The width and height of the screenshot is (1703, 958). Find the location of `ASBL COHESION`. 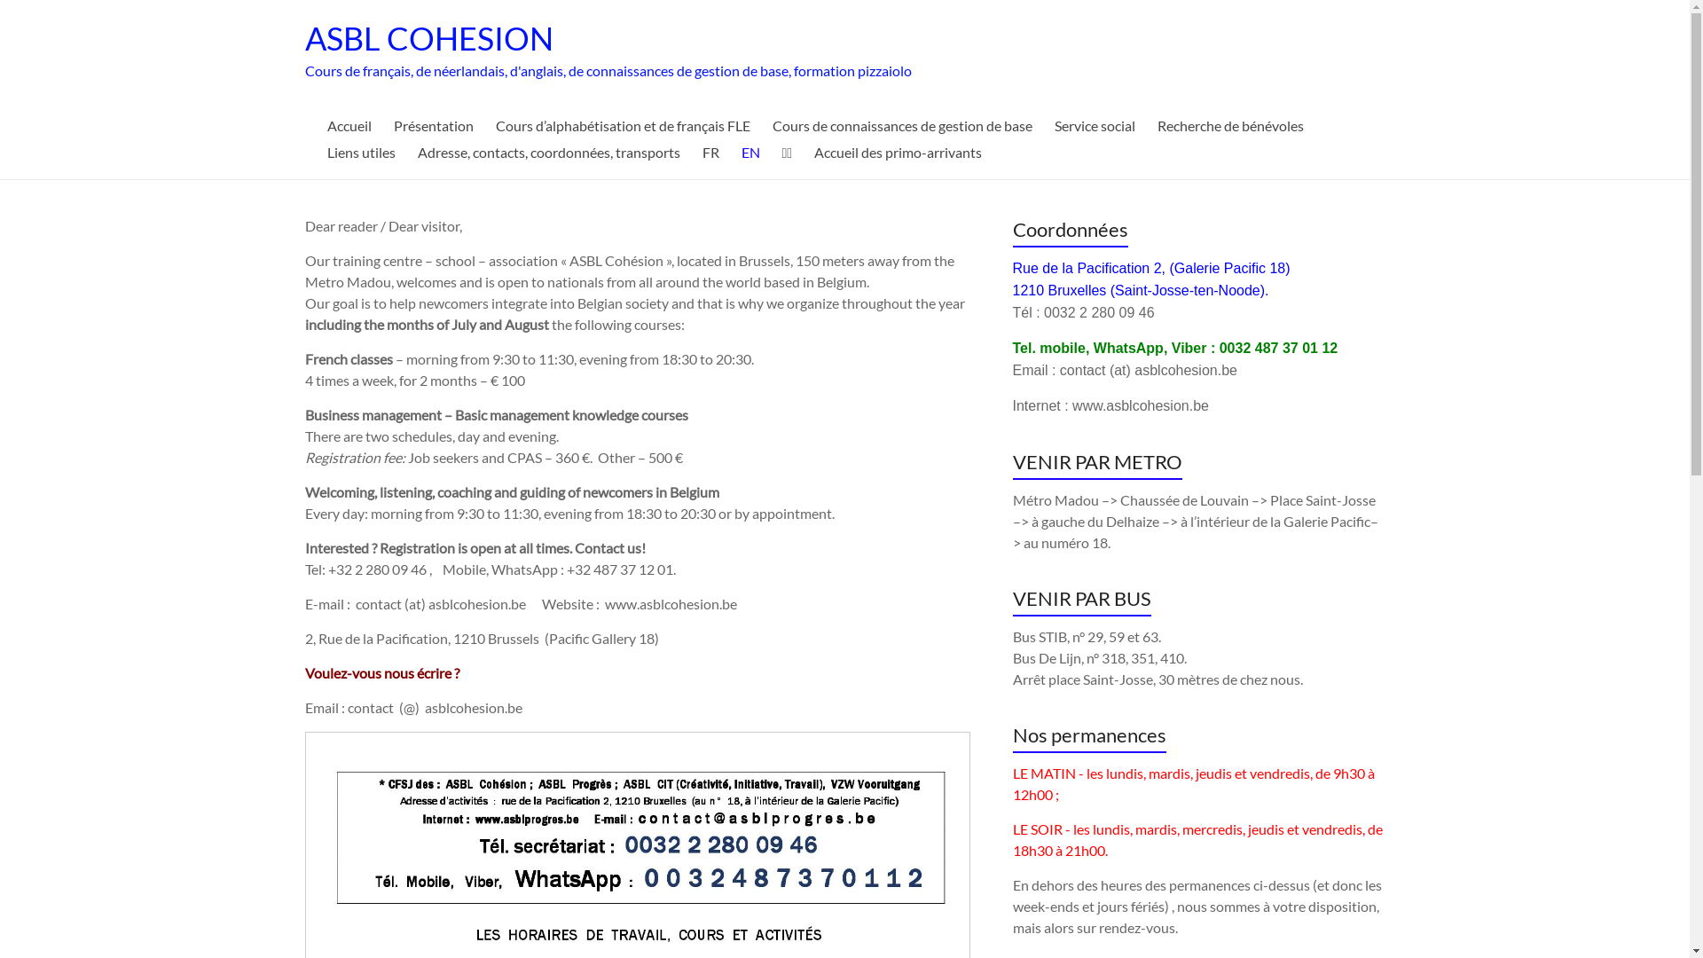

ASBL COHESION is located at coordinates (429, 38).